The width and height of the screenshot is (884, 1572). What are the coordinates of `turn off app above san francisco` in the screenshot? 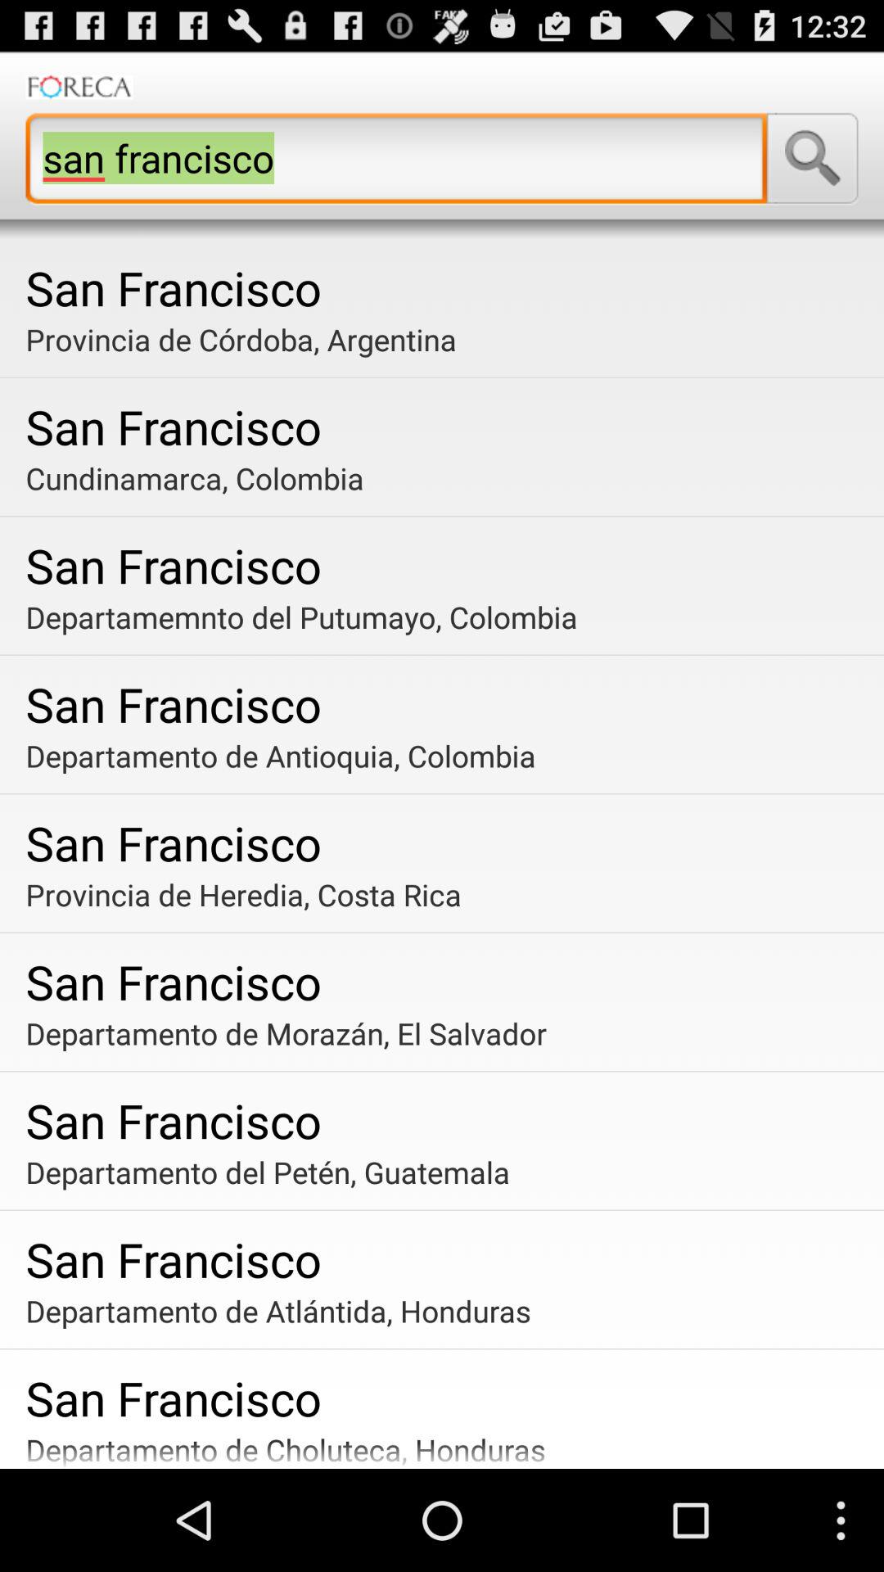 It's located at (812, 158).